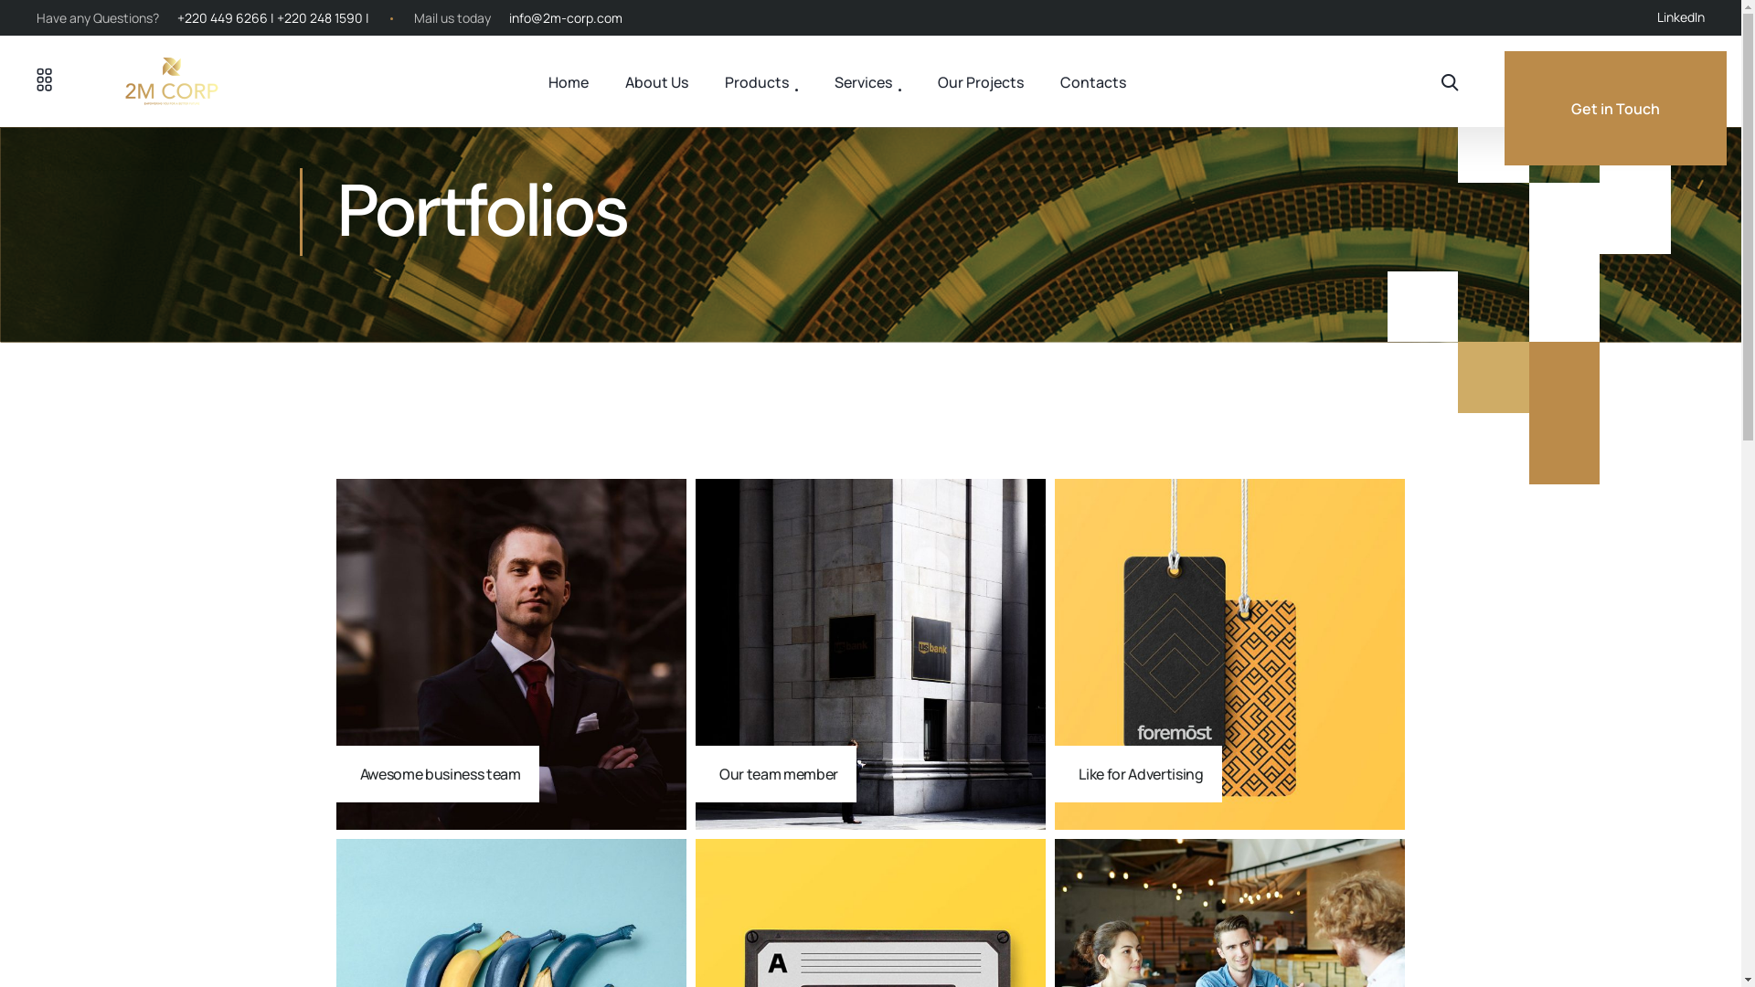  I want to click on Contacts, so click(1093, 82).